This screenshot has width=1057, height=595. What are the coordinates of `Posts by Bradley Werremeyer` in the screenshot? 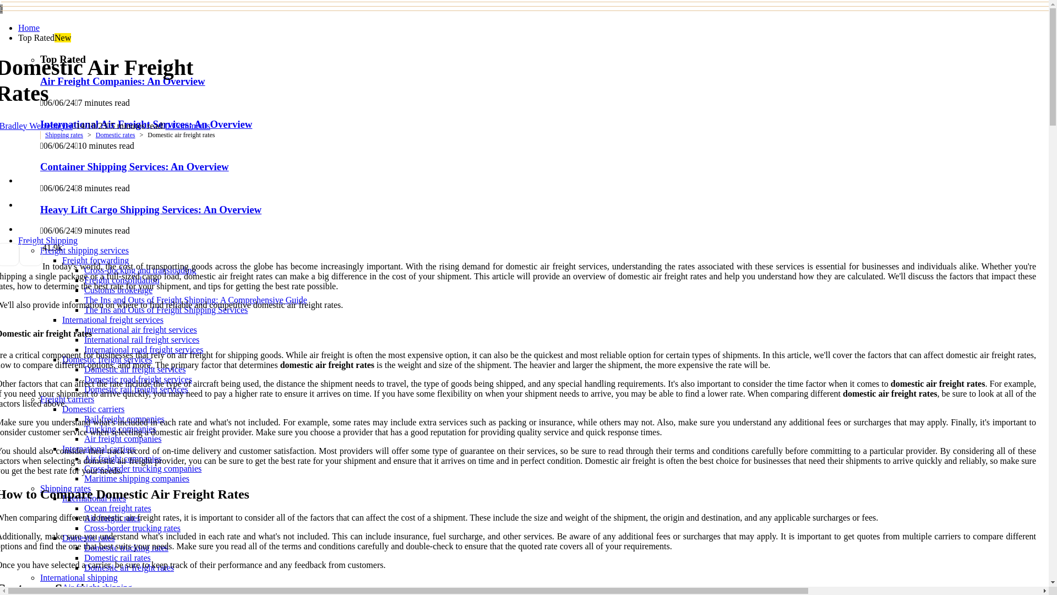 It's located at (36, 126).